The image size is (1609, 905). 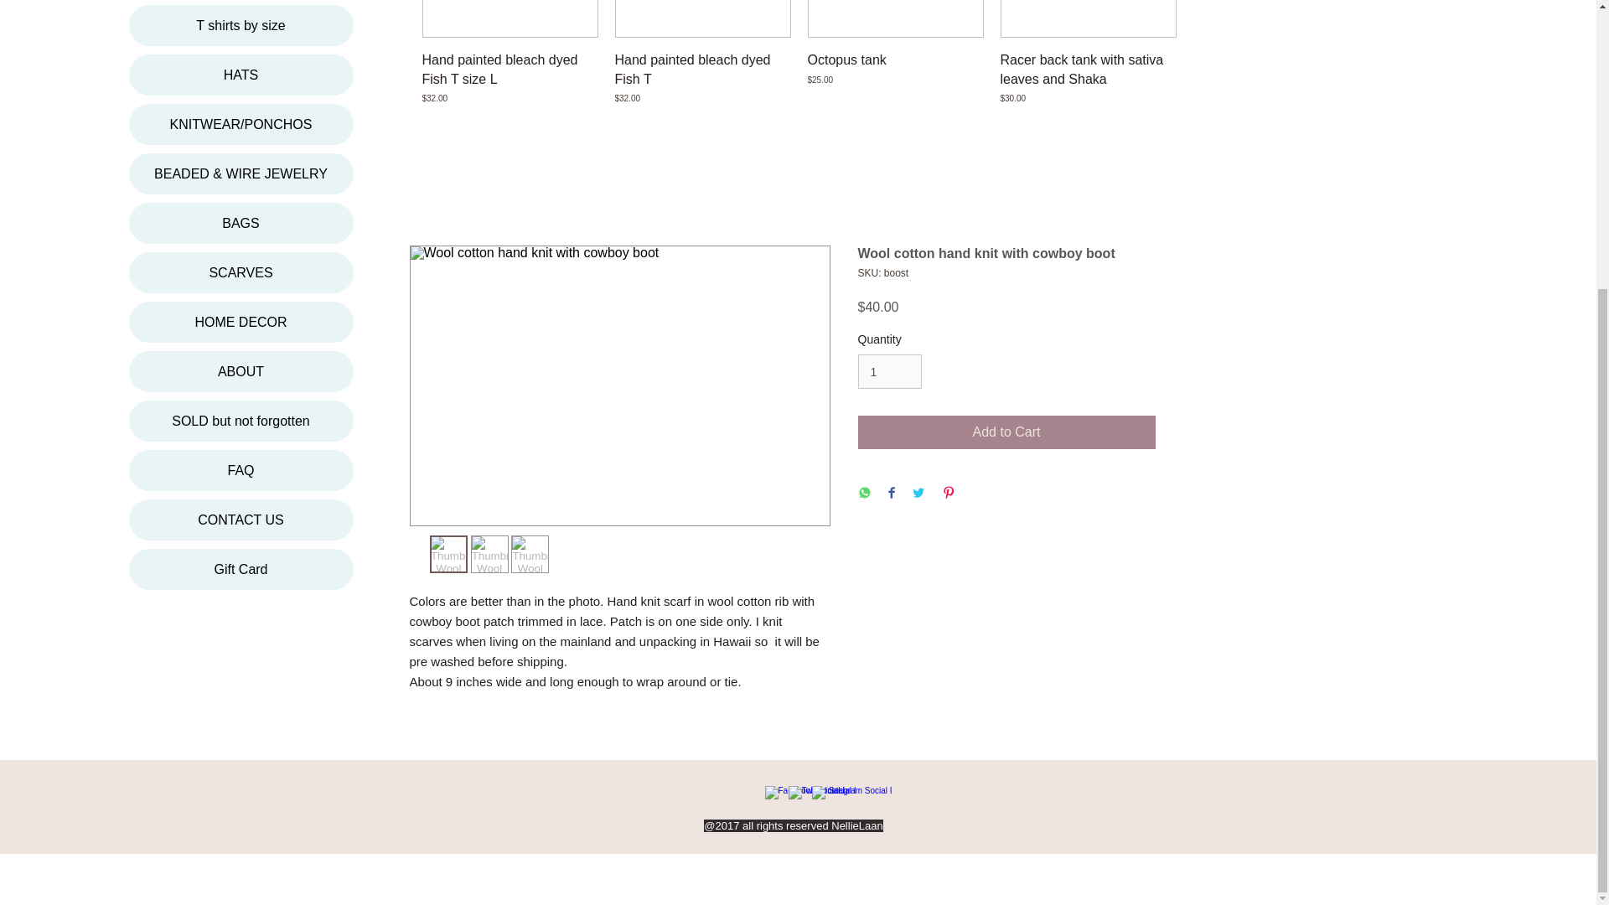 I want to click on XL, so click(x=510, y=18).